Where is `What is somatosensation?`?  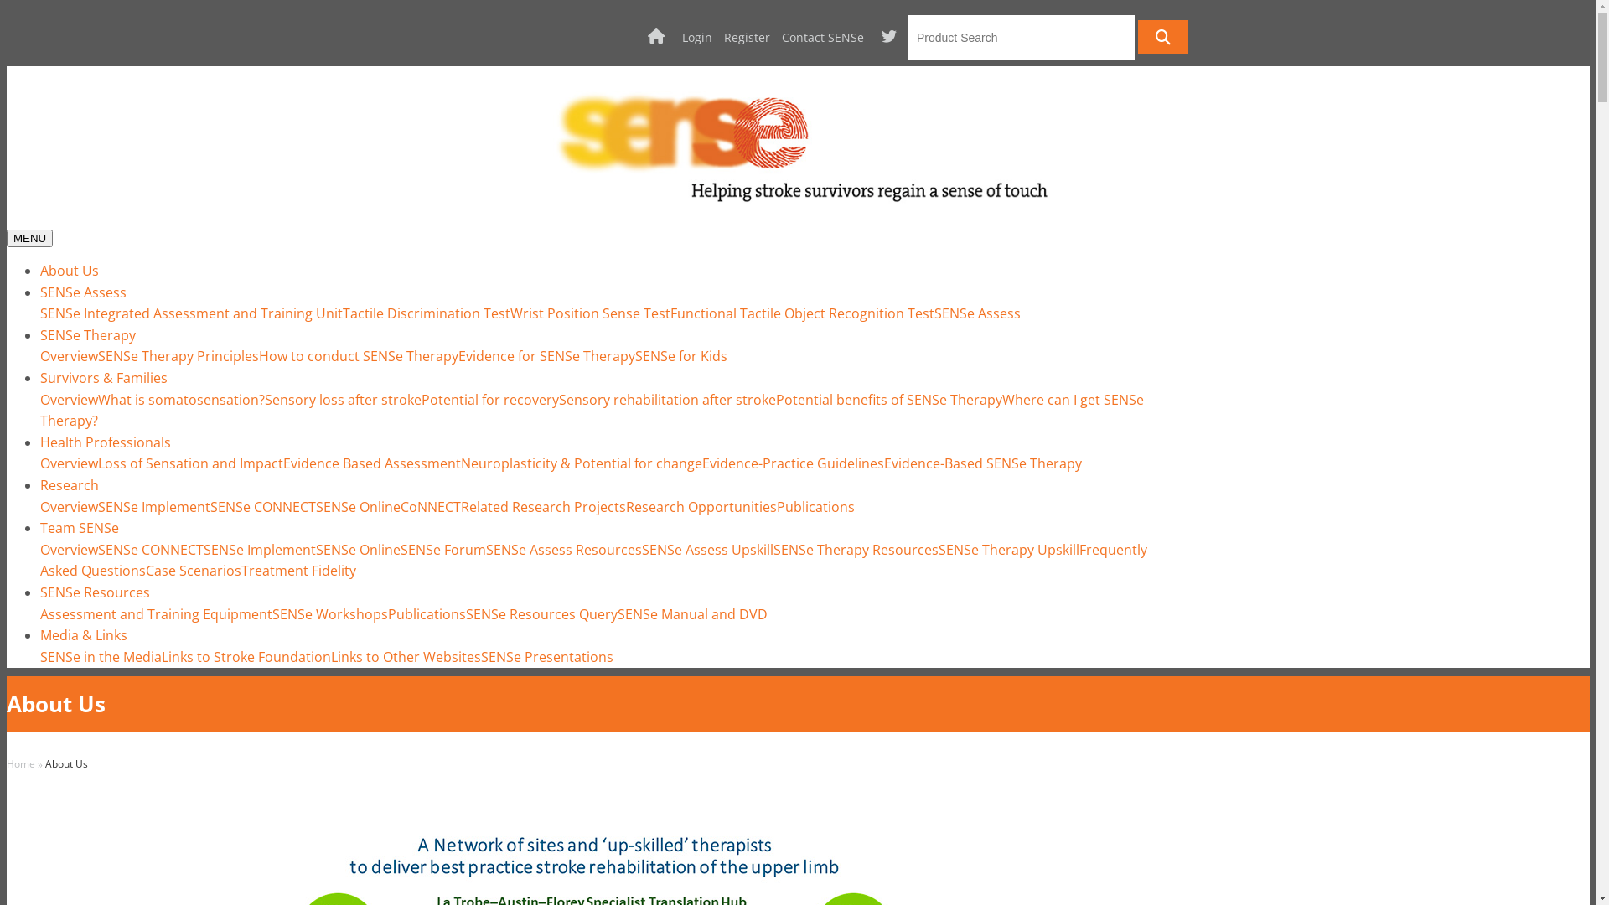
What is somatosensation? is located at coordinates (181, 400).